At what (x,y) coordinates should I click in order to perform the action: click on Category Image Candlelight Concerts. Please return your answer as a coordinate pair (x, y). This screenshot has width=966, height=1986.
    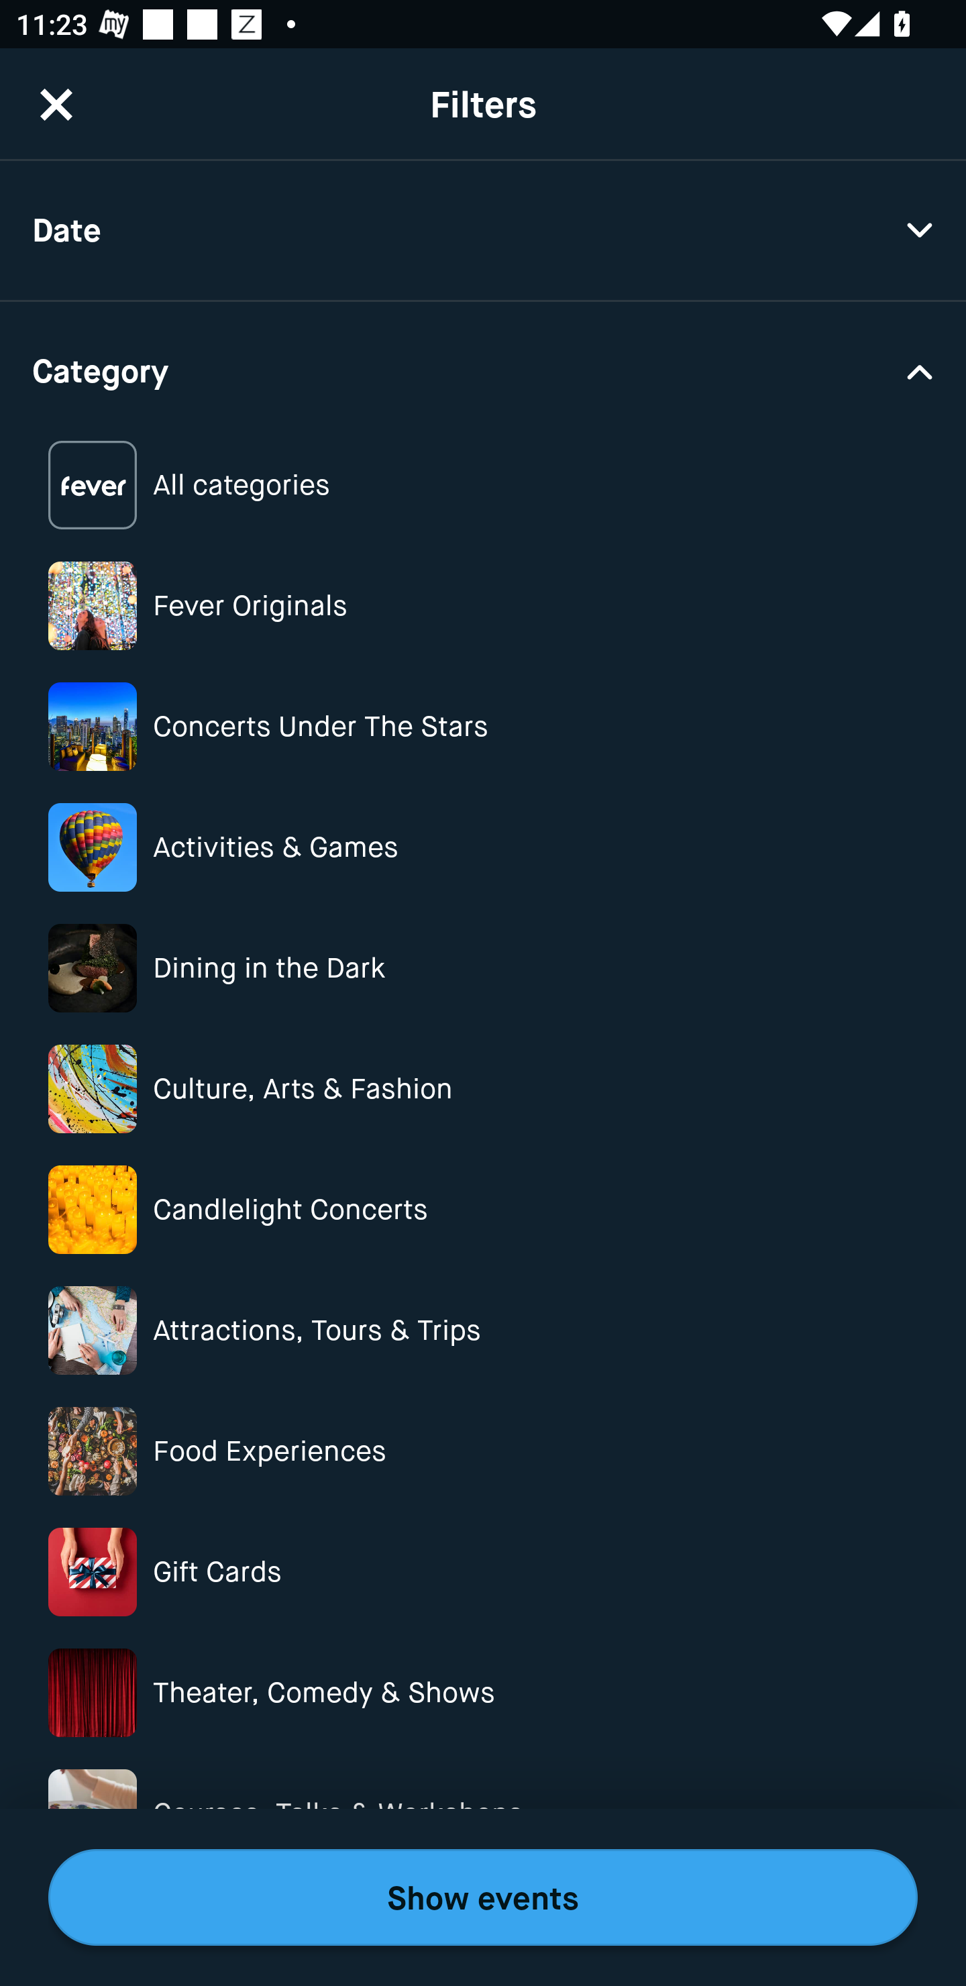
    Looking at the image, I should click on (483, 1209).